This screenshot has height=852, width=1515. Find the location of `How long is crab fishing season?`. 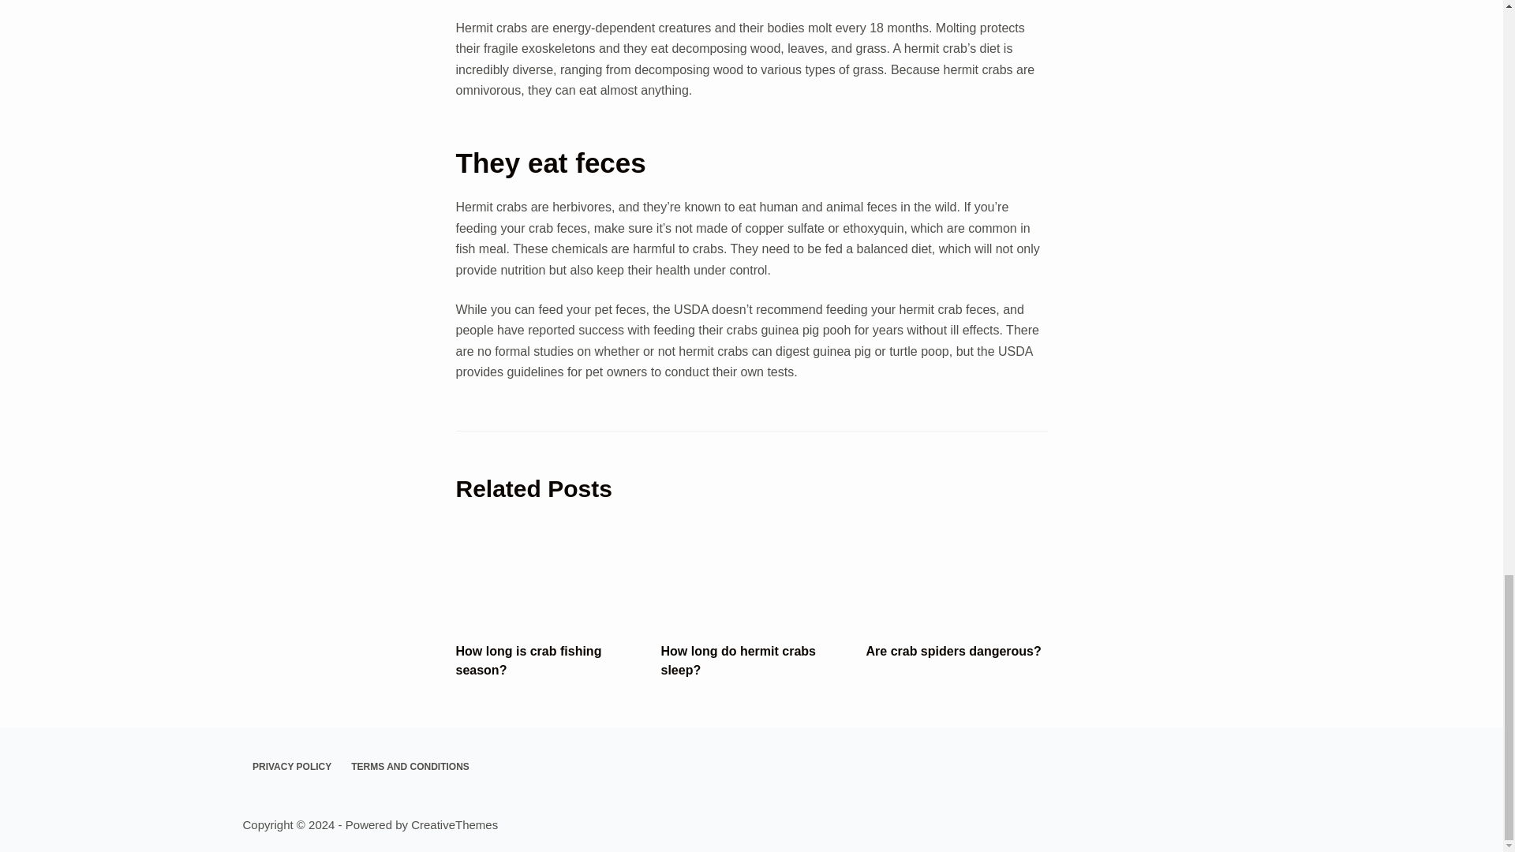

How long is crab fishing season? is located at coordinates (529, 660).